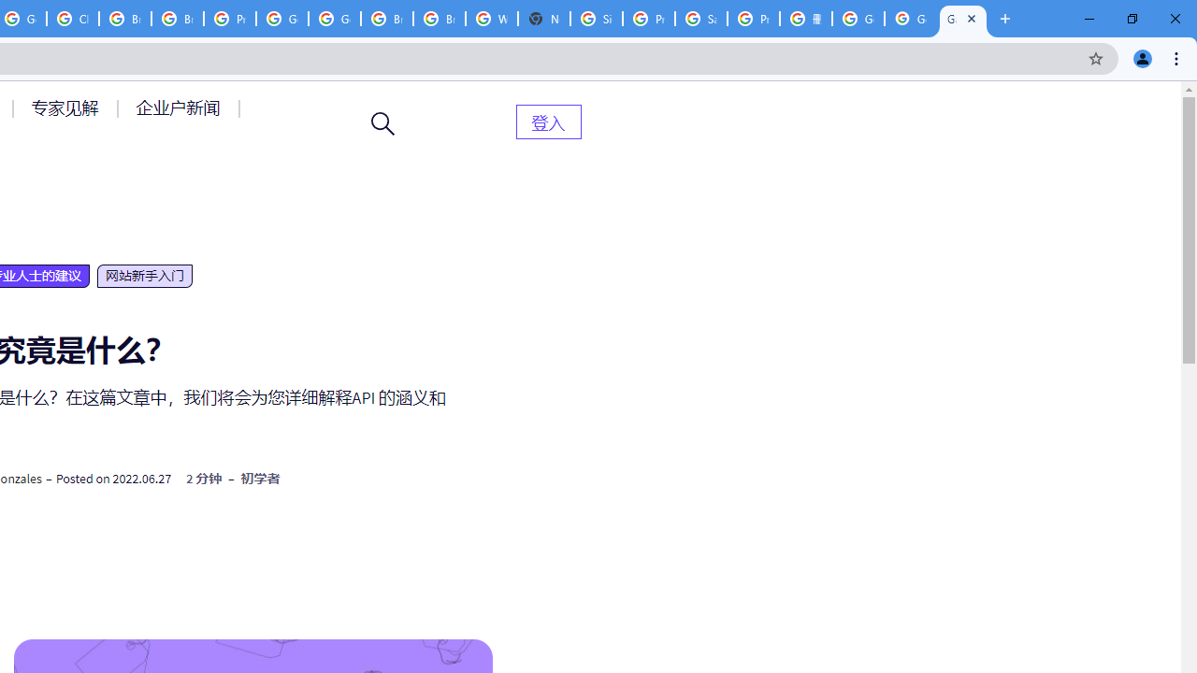 This screenshot has height=673, width=1197. I want to click on Browse Chrome as a guest - Computer - Google Chrome Help, so click(387, 19).